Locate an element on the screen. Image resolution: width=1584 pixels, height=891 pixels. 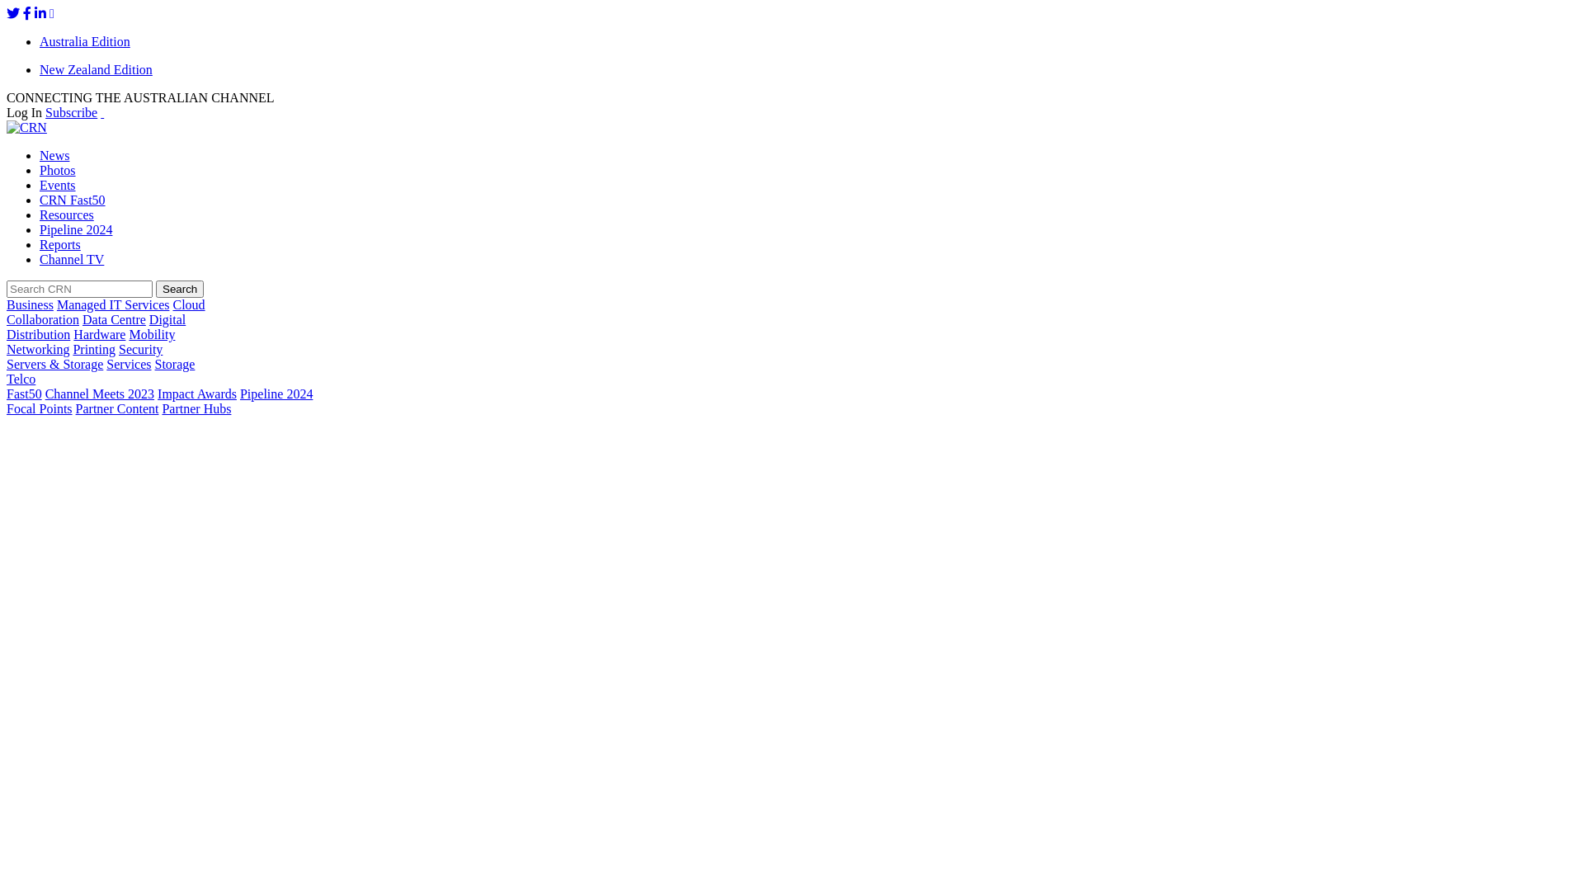
CRN Fast50 is located at coordinates (73, 200).